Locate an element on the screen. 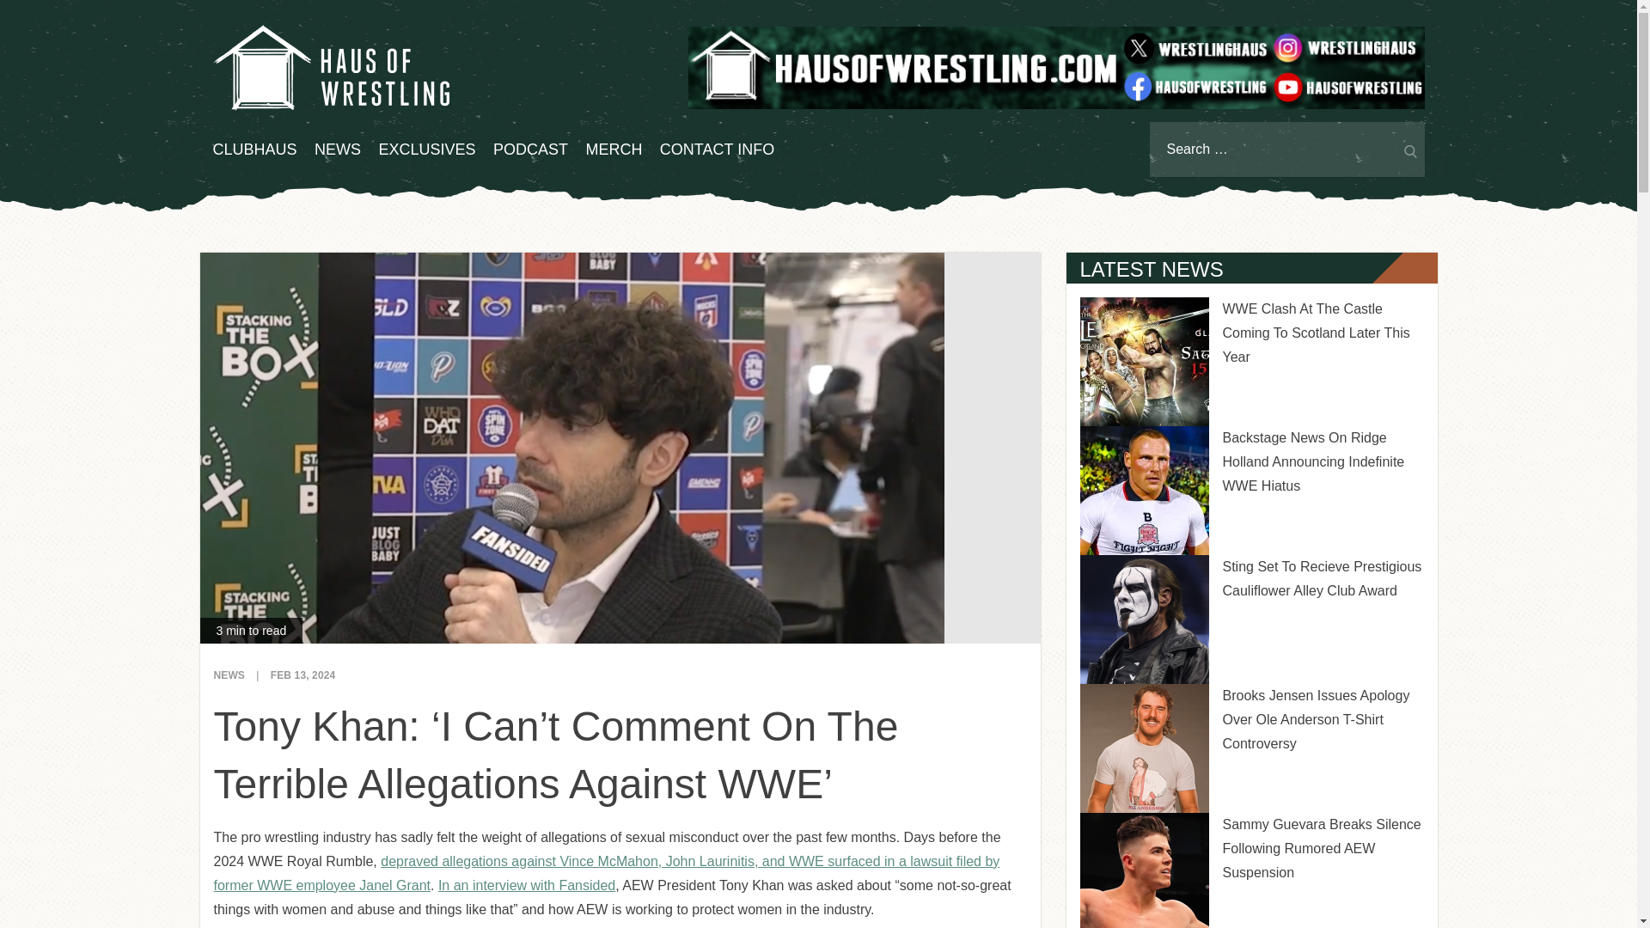 The width and height of the screenshot is (1650, 928). FEB 13, 2024 is located at coordinates (302, 675).